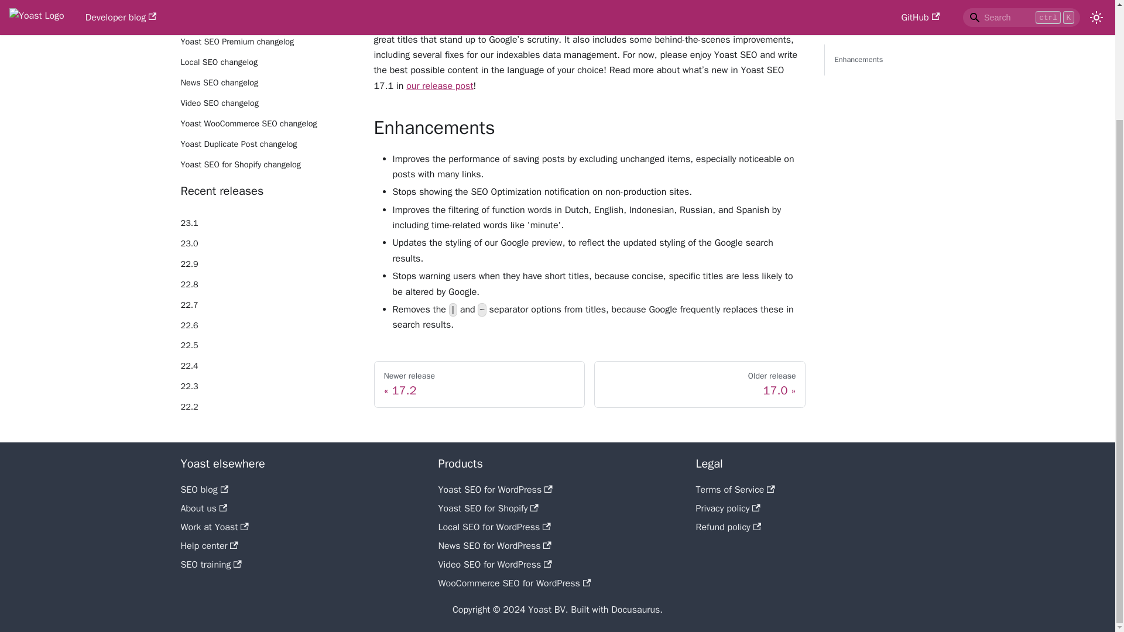 Image resolution: width=1124 pixels, height=632 pixels. Describe the element at coordinates (268, 305) in the screenshot. I see `22.7` at that location.